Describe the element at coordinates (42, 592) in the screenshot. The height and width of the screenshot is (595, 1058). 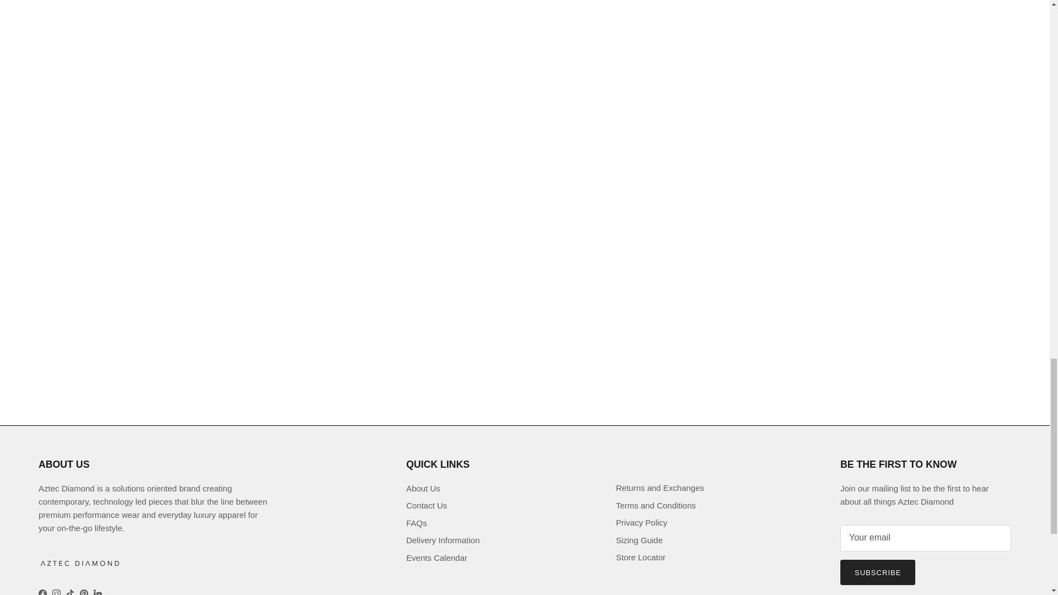
I see `Aztec Diamond on Facebook` at that location.